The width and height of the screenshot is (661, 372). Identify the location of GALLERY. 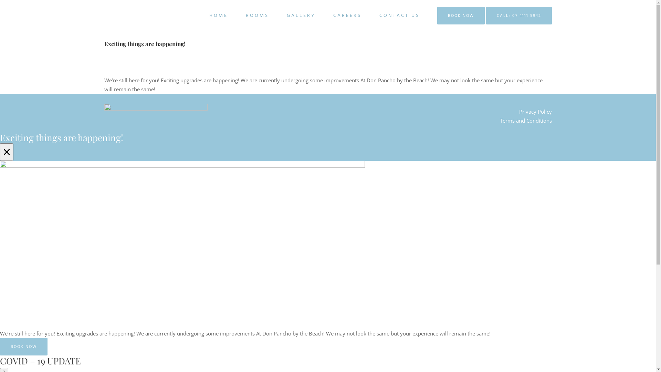
(301, 15).